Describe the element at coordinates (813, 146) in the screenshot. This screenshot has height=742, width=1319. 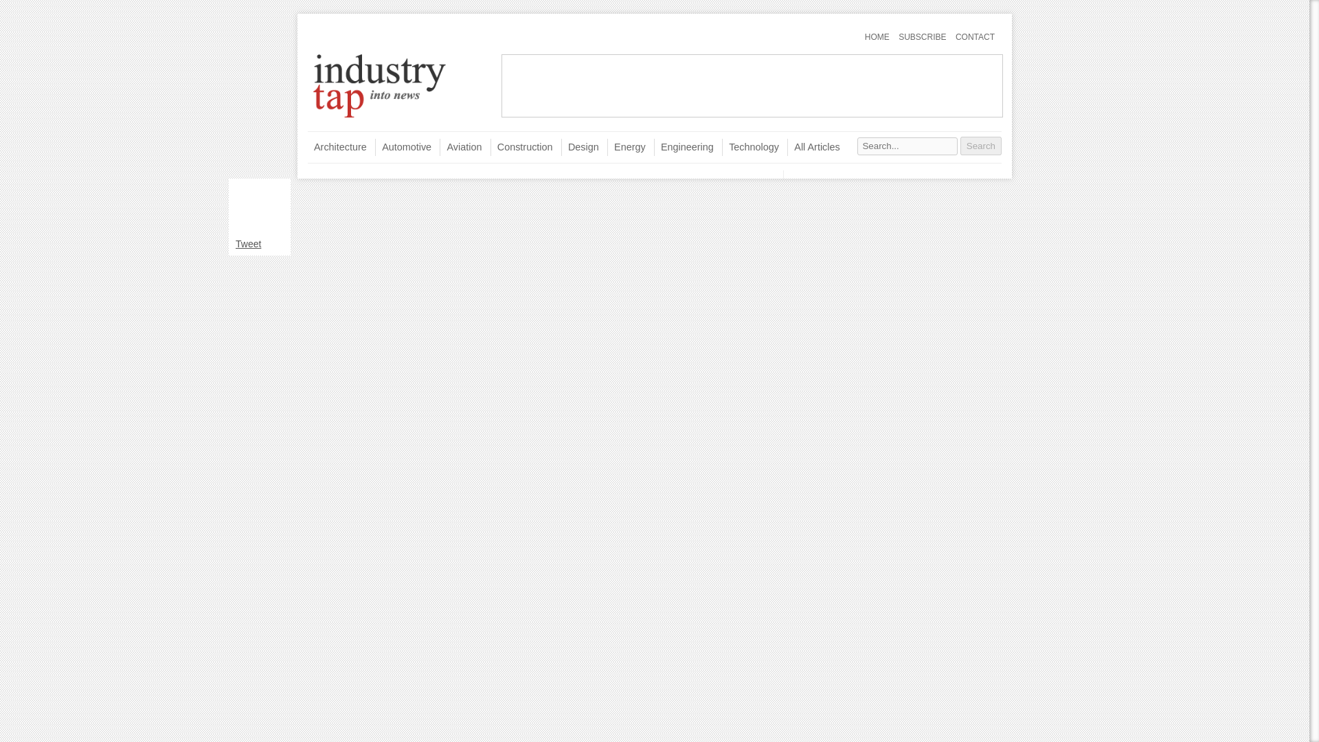
I see `All Articles` at that location.